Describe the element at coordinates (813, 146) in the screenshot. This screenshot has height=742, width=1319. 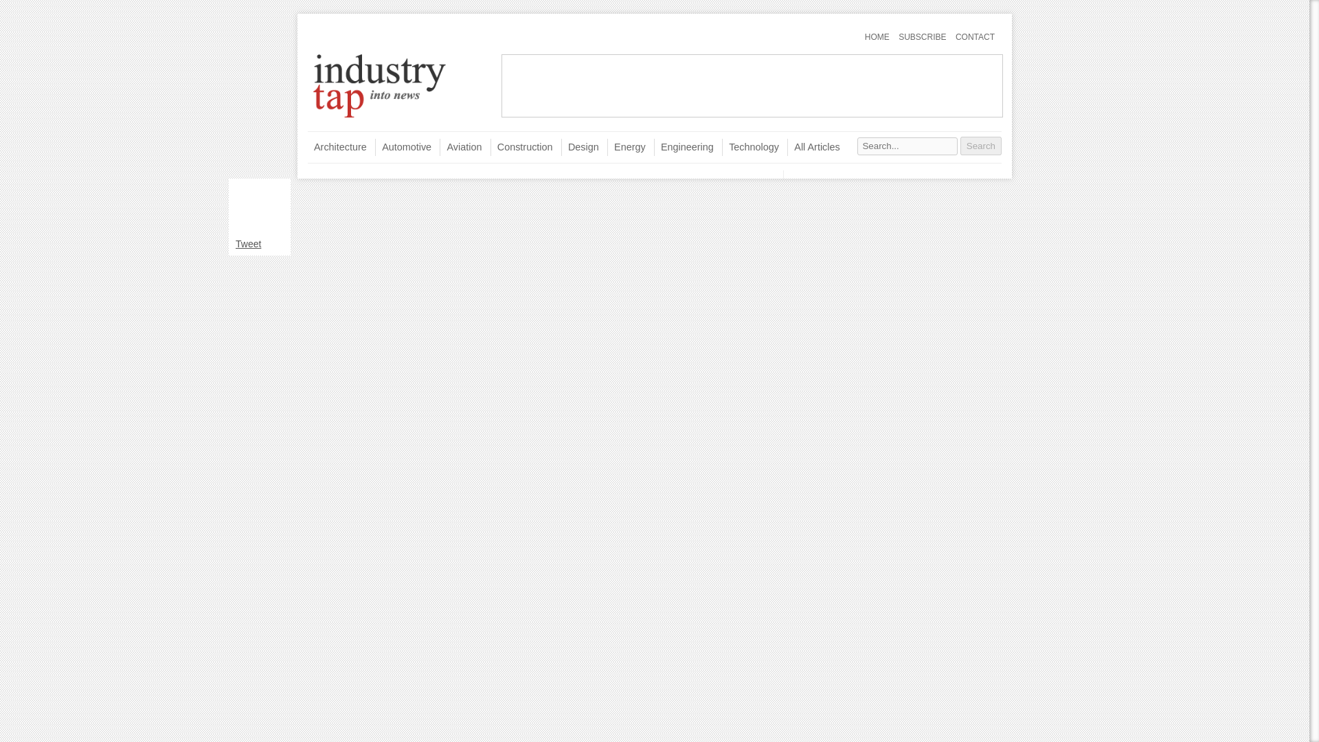
I see `All Articles` at that location.